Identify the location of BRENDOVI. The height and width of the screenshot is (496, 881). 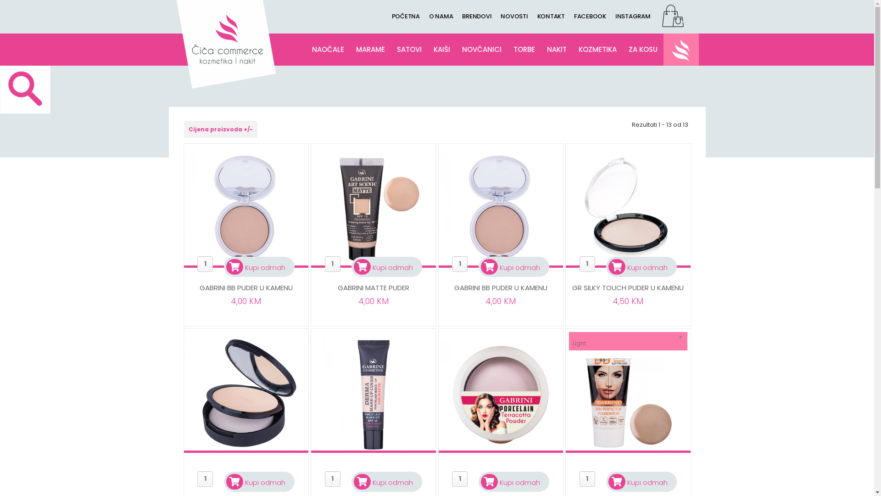
(477, 17).